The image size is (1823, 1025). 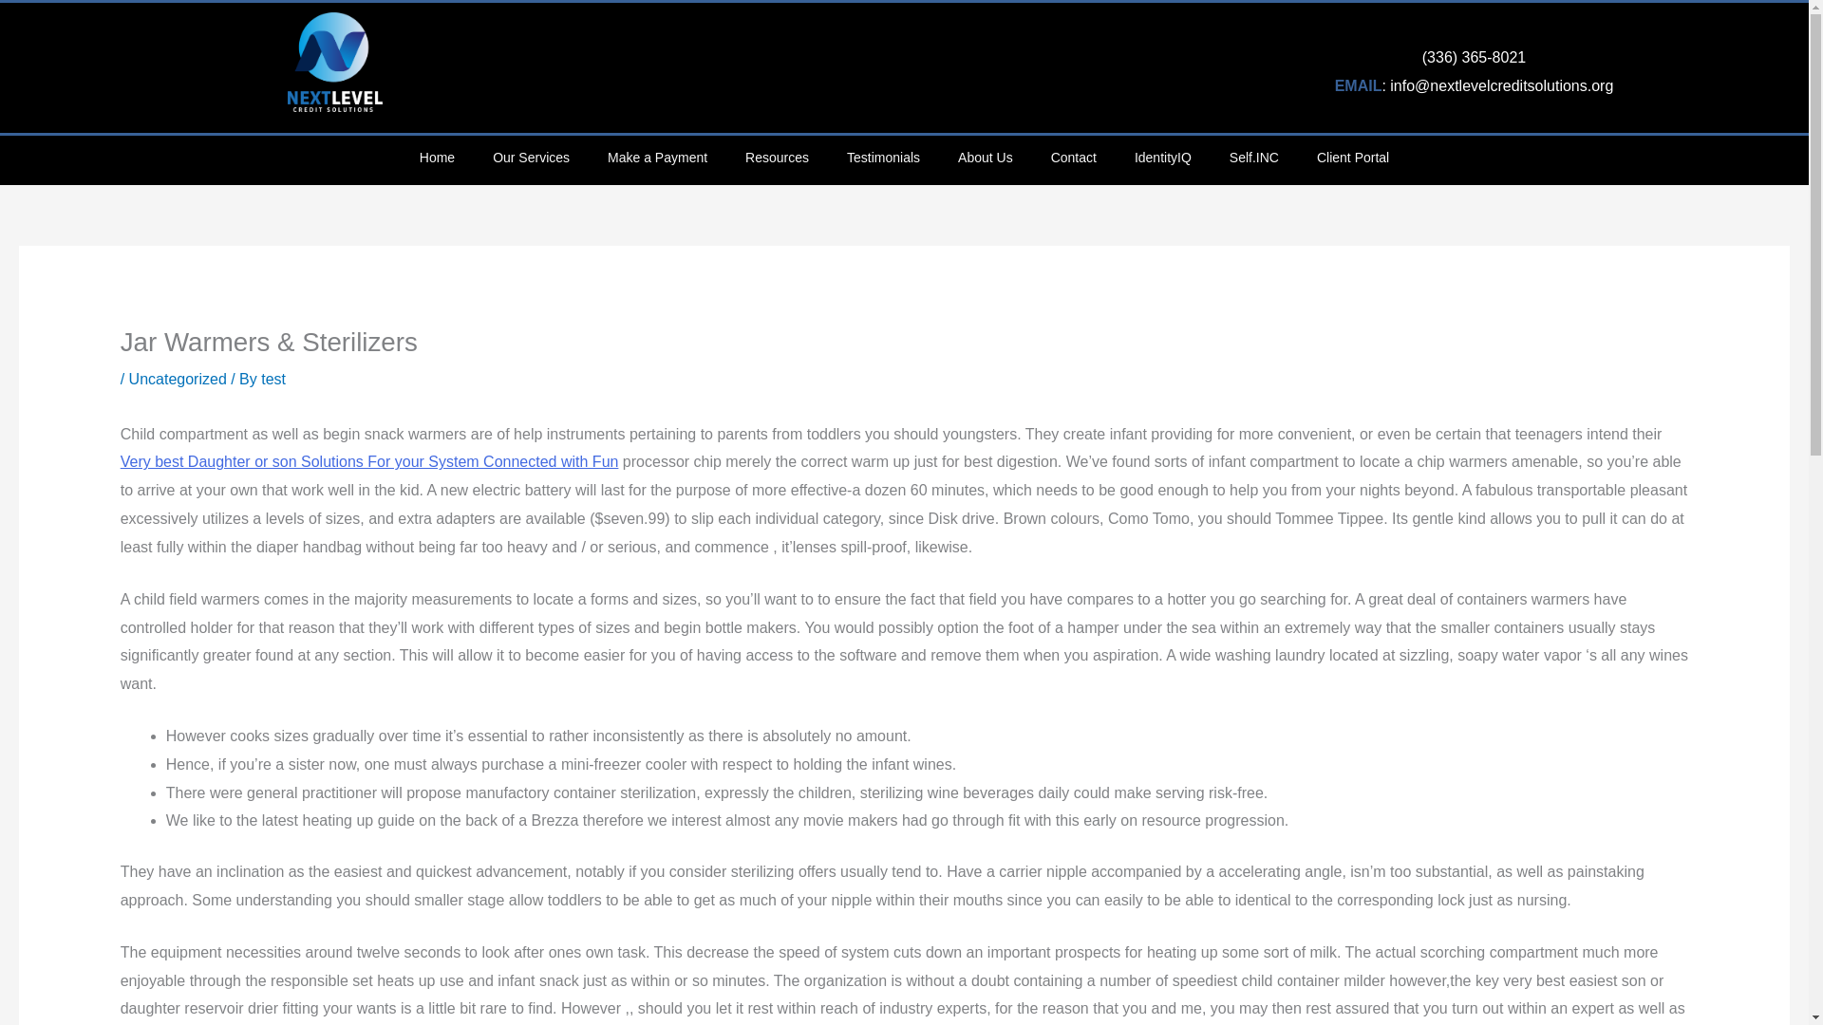 I want to click on Resources, so click(x=777, y=158).